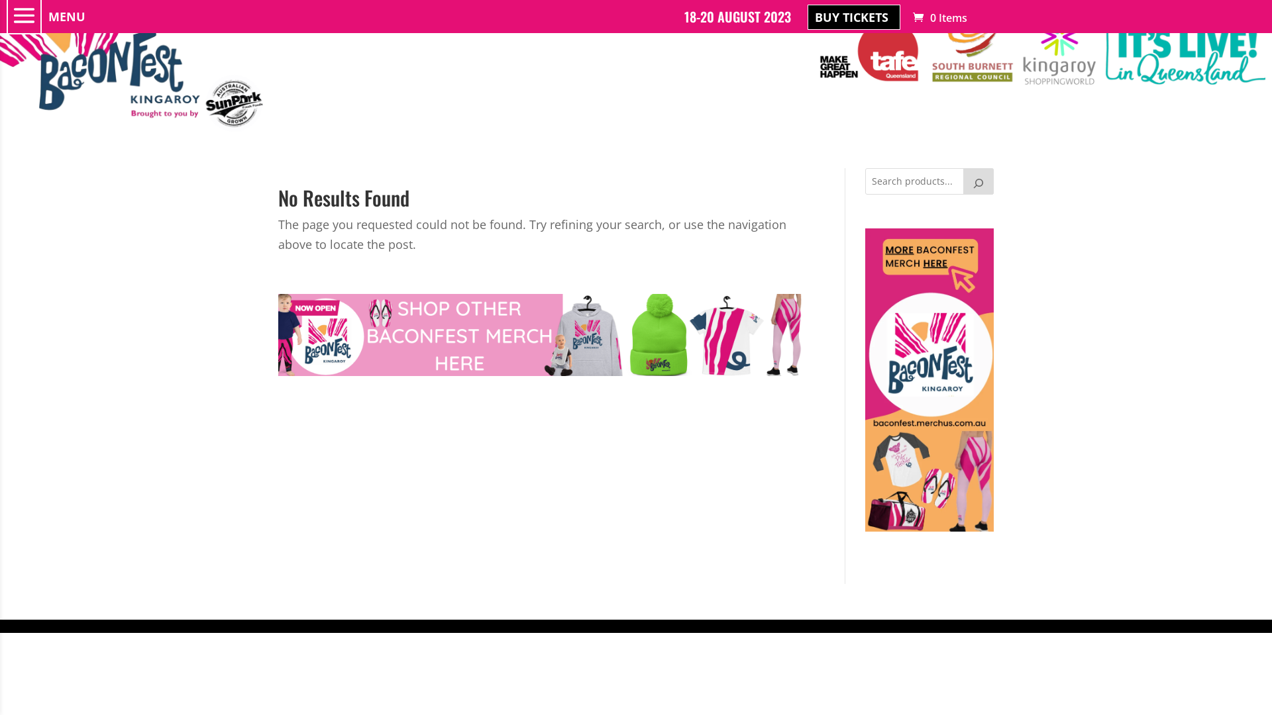 The height and width of the screenshot is (715, 1272). I want to click on KINGAROY BACONFEST PORK SHOP BANNER - MERCHUS, so click(542, 335).